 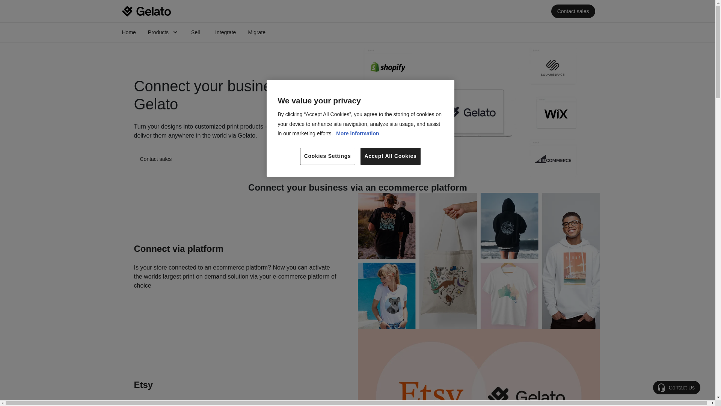 What do you see at coordinates (225, 32) in the screenshot?
I see `Integrate` at bounding box center [225, 32].